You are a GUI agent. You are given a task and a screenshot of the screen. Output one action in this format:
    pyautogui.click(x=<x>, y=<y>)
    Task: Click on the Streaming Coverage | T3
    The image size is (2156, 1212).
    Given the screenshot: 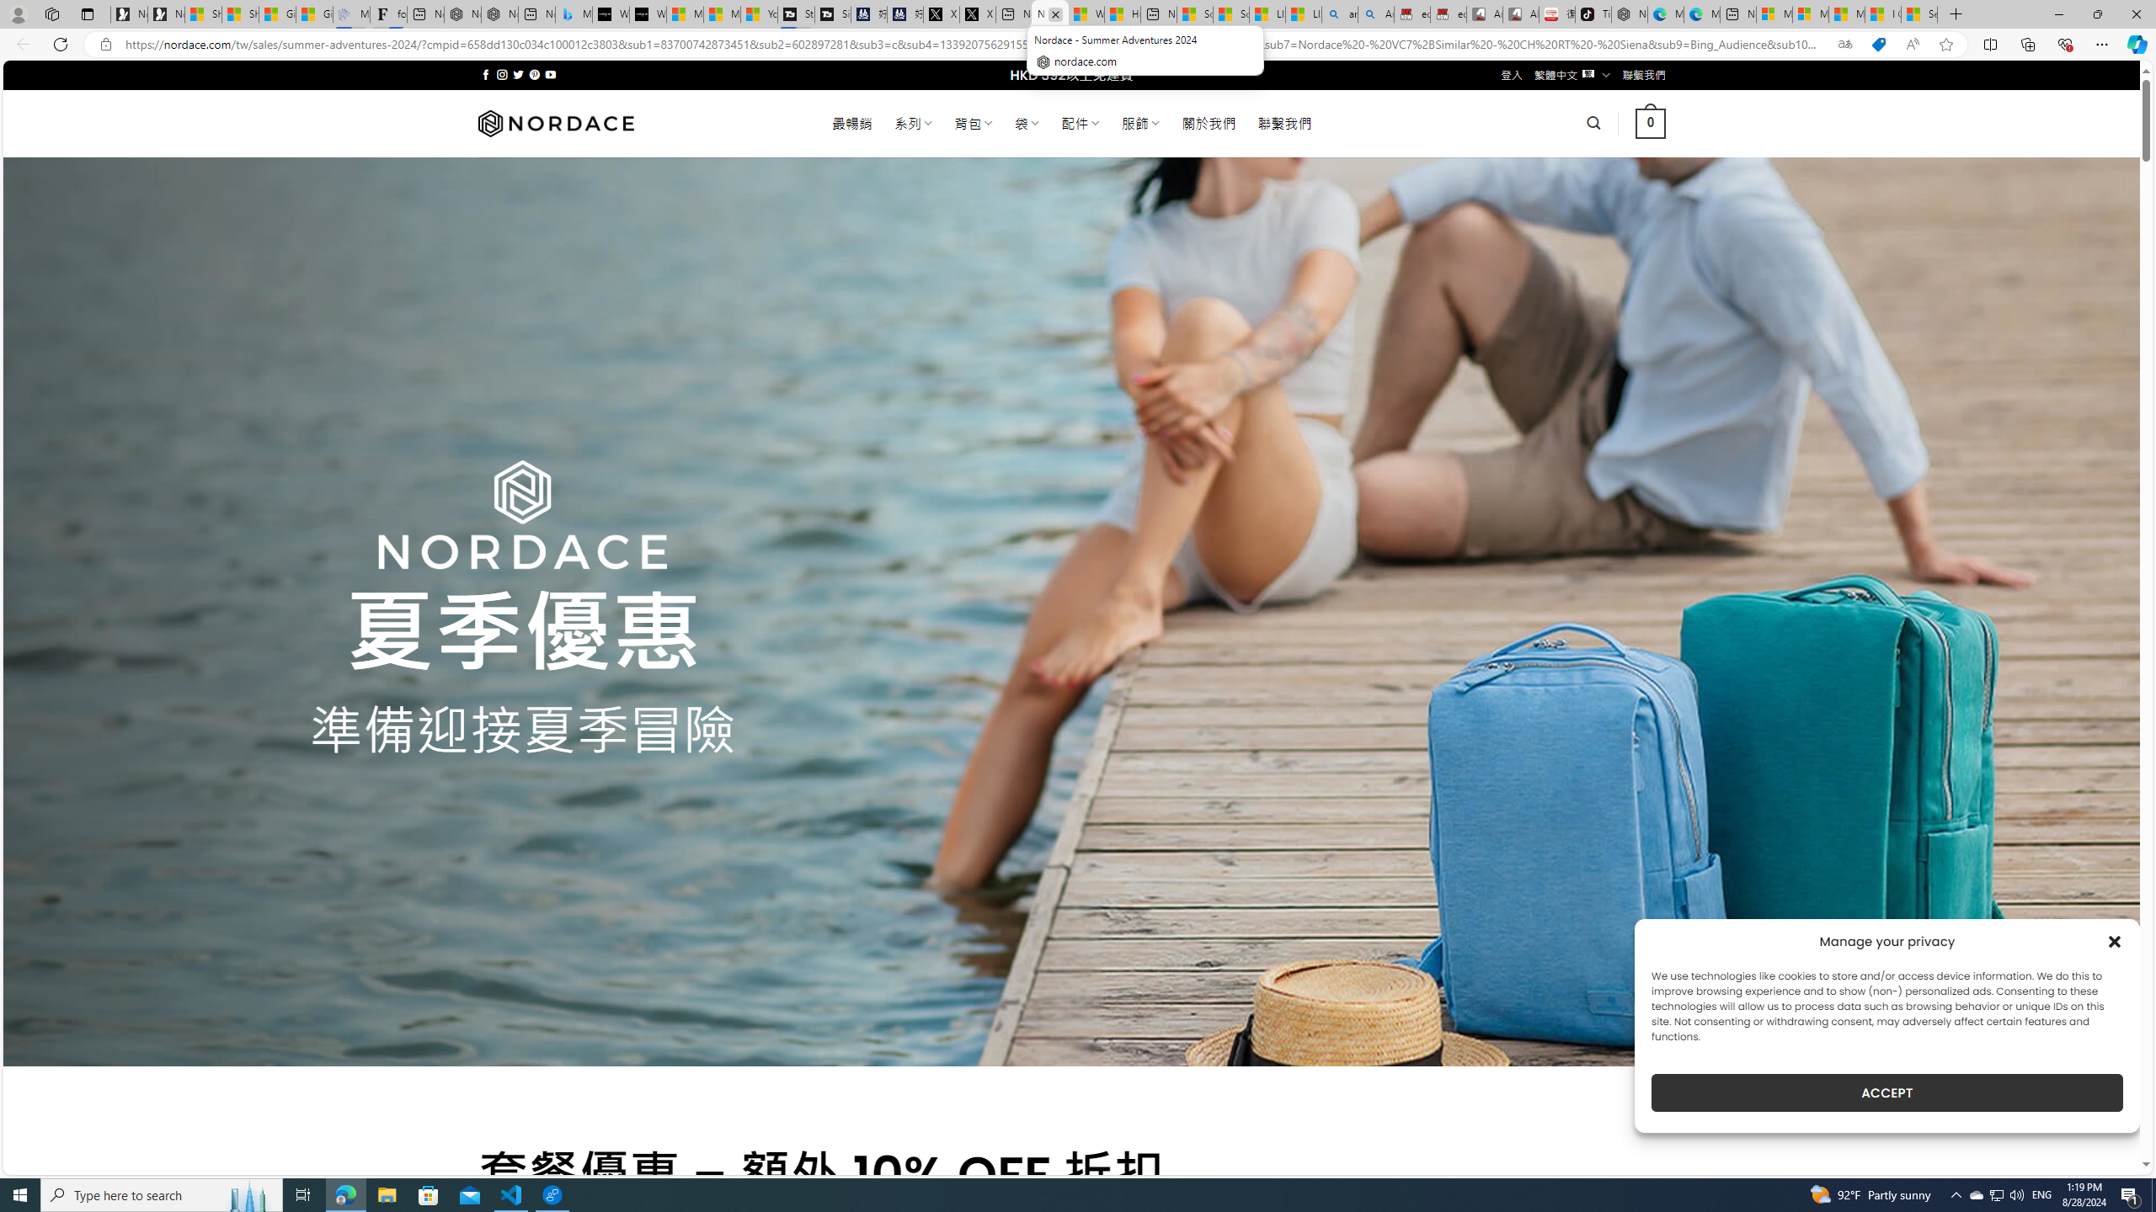 What is the action you would take?
    pyautogui.click(x=795, y=14)
    